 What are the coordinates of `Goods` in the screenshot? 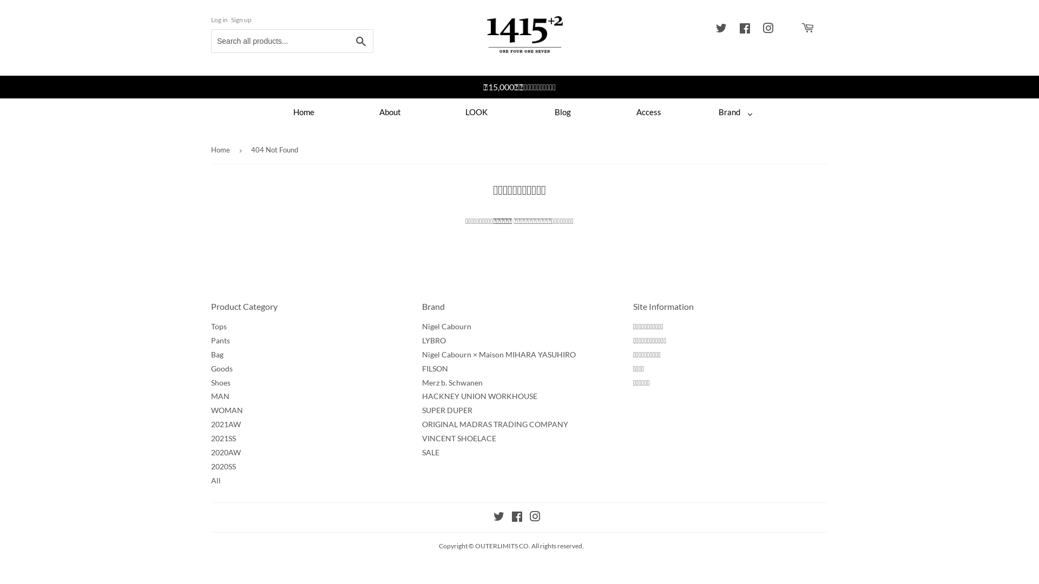 It's located at (222, 369).